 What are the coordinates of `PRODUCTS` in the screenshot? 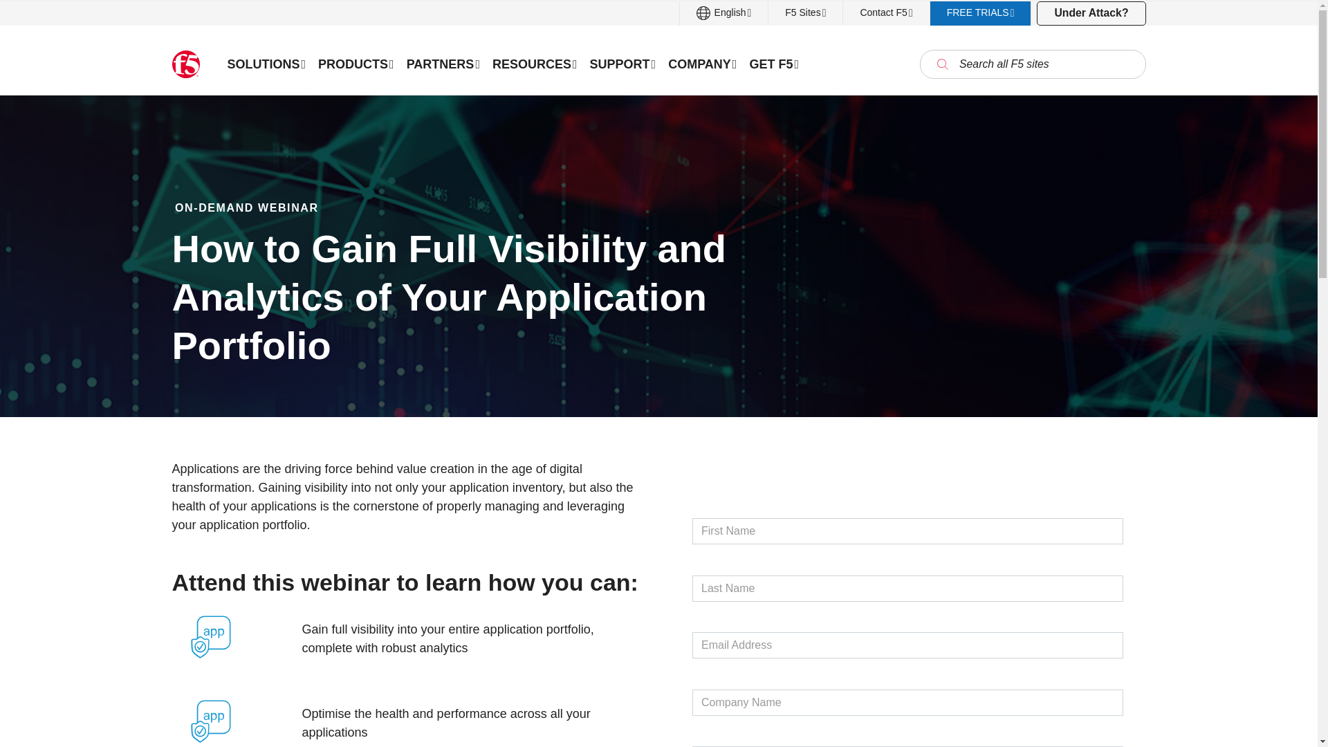 It's located at (356, 64).